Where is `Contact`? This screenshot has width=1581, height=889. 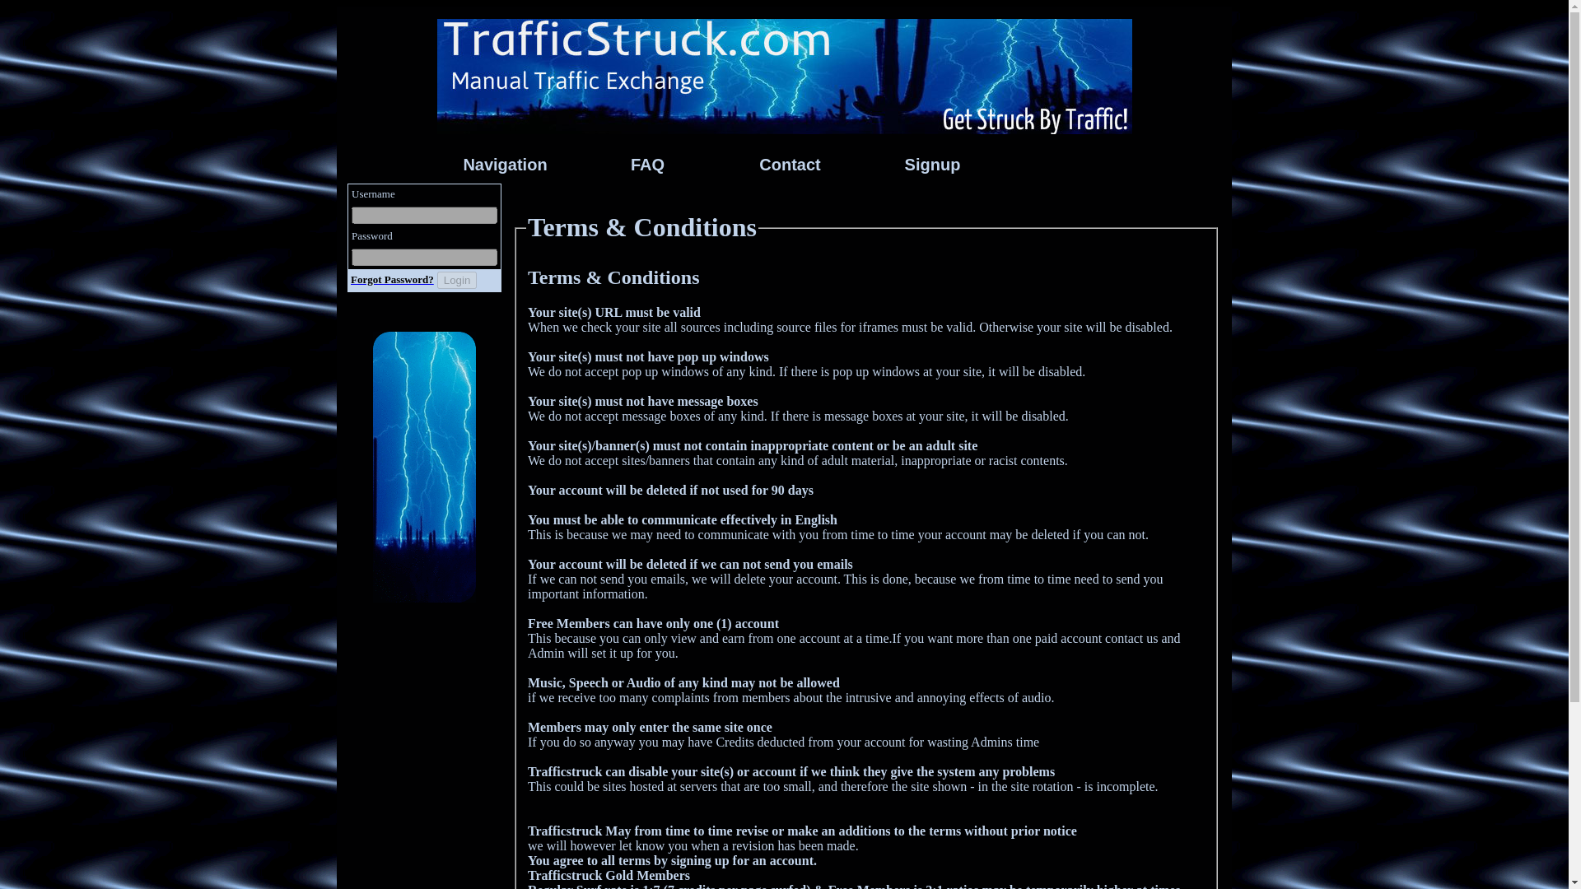 Contact is located at coordinates (789, 165).